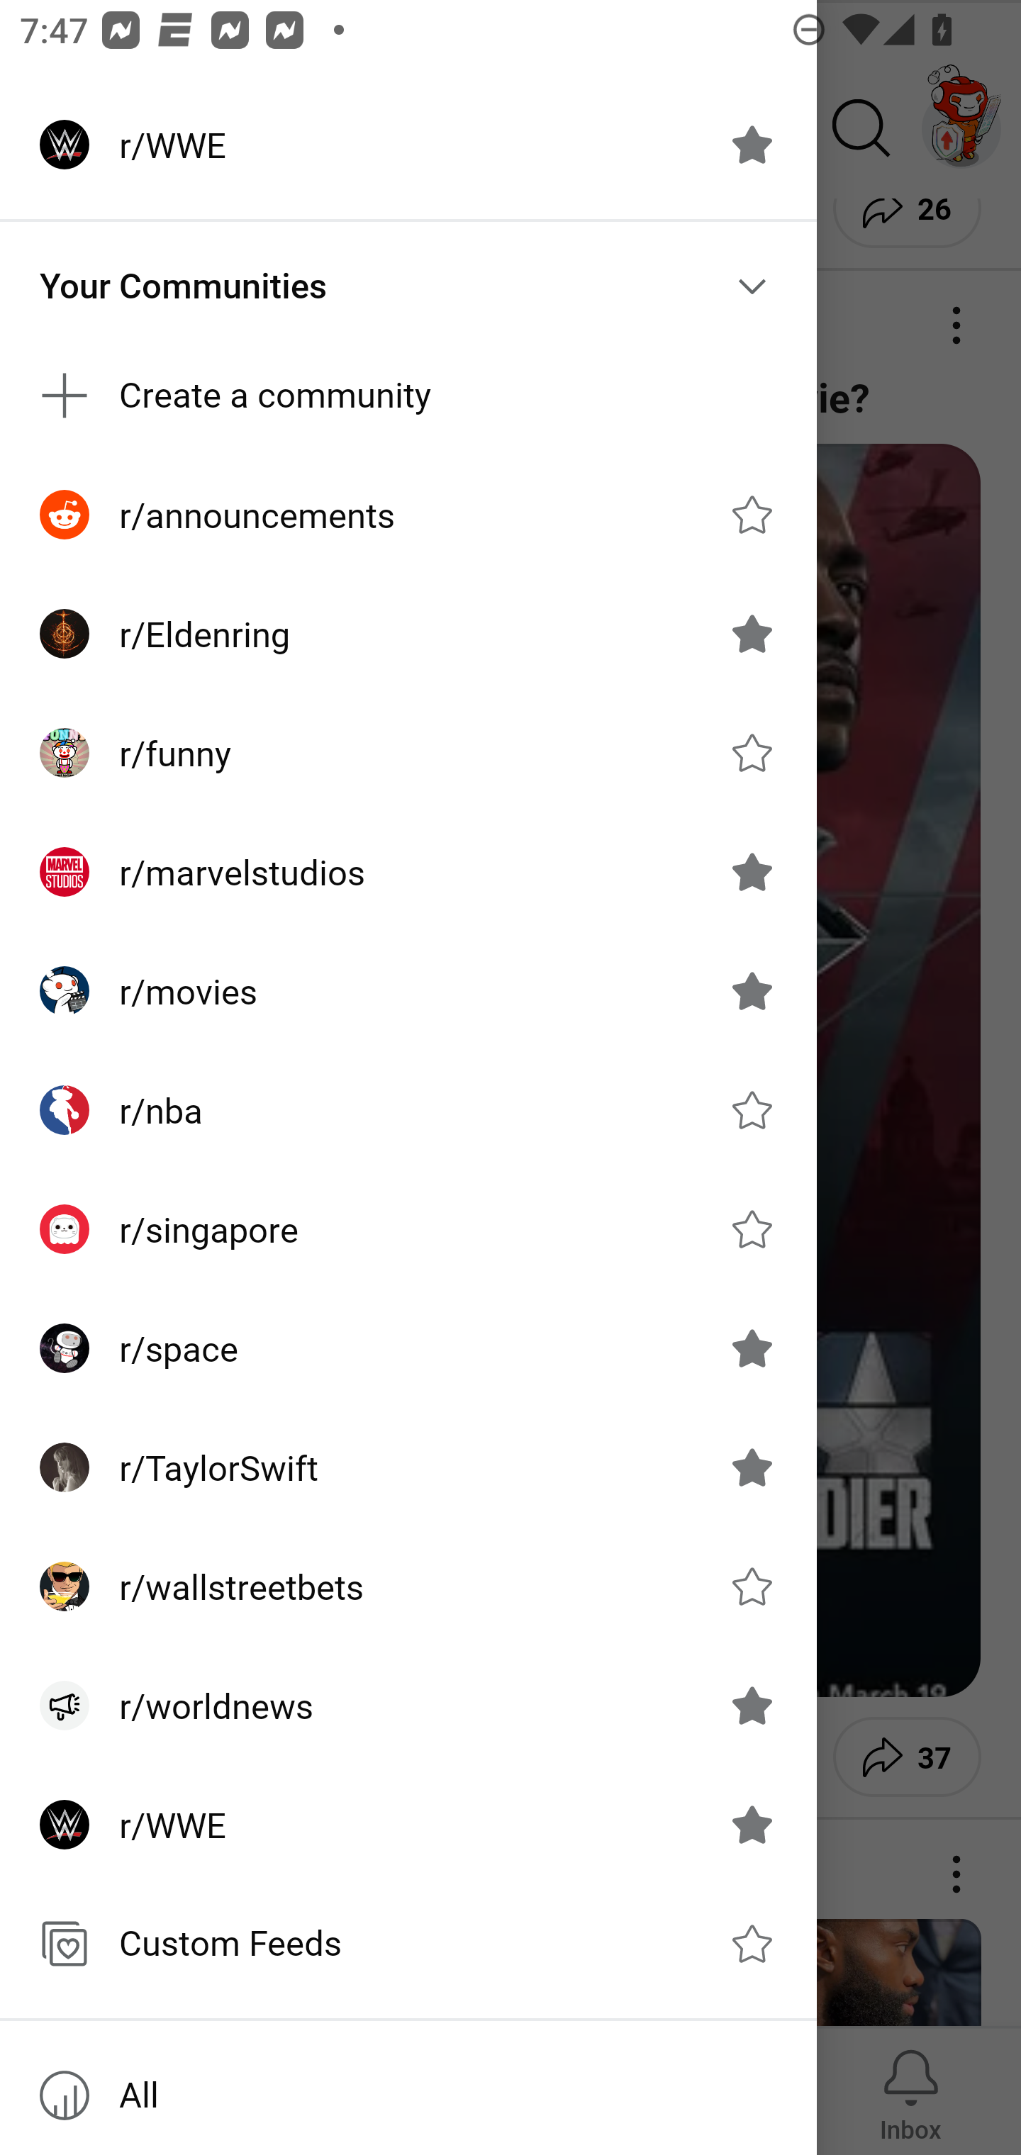  What do you see at coordinates (408, 1229) in the screenshot?
I see `r/singapore Favorite r/singapore` at bounding box center [408, 1229].